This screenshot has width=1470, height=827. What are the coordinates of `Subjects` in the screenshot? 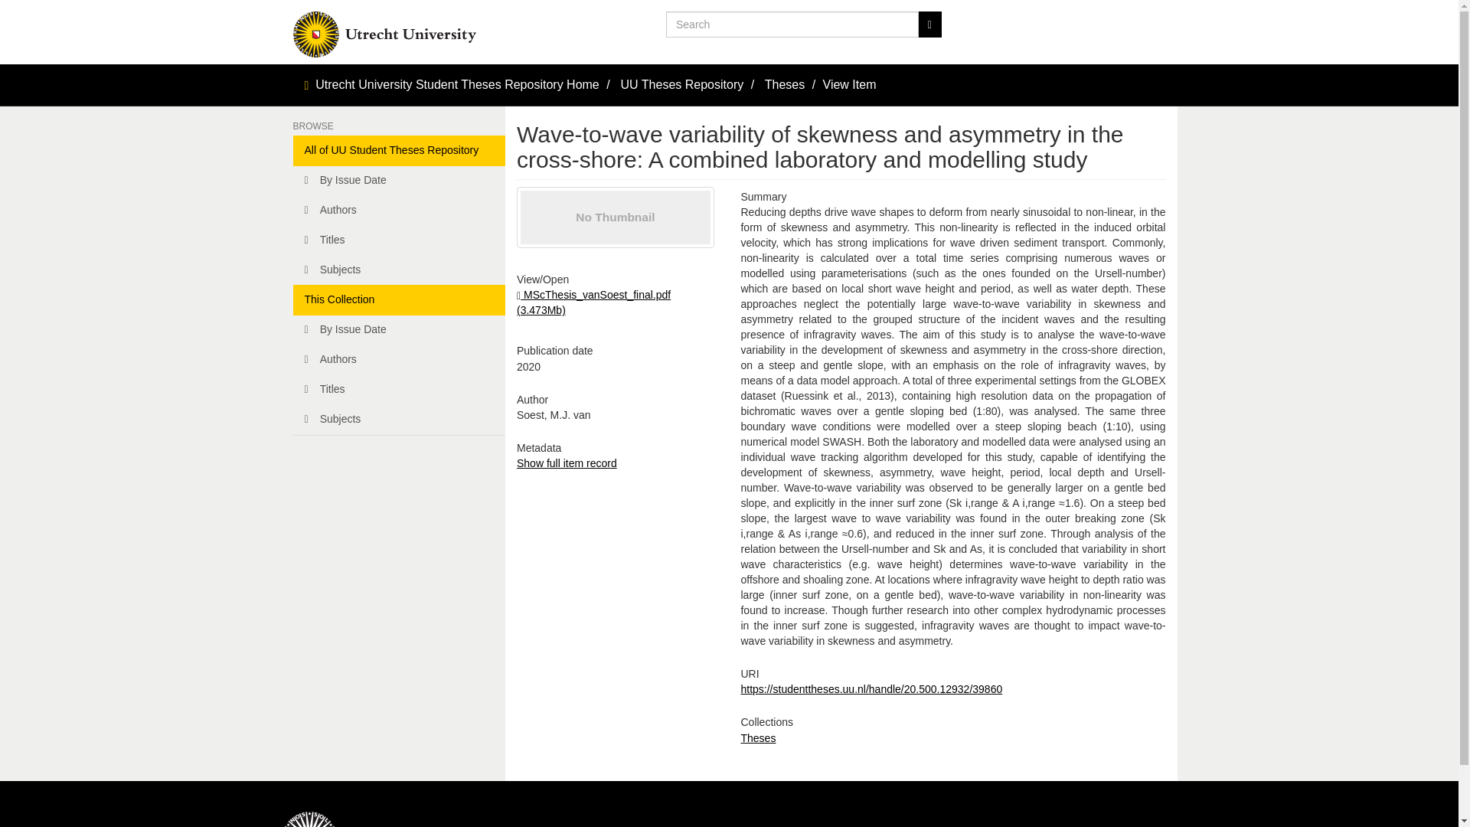 It's located at (399, 420).